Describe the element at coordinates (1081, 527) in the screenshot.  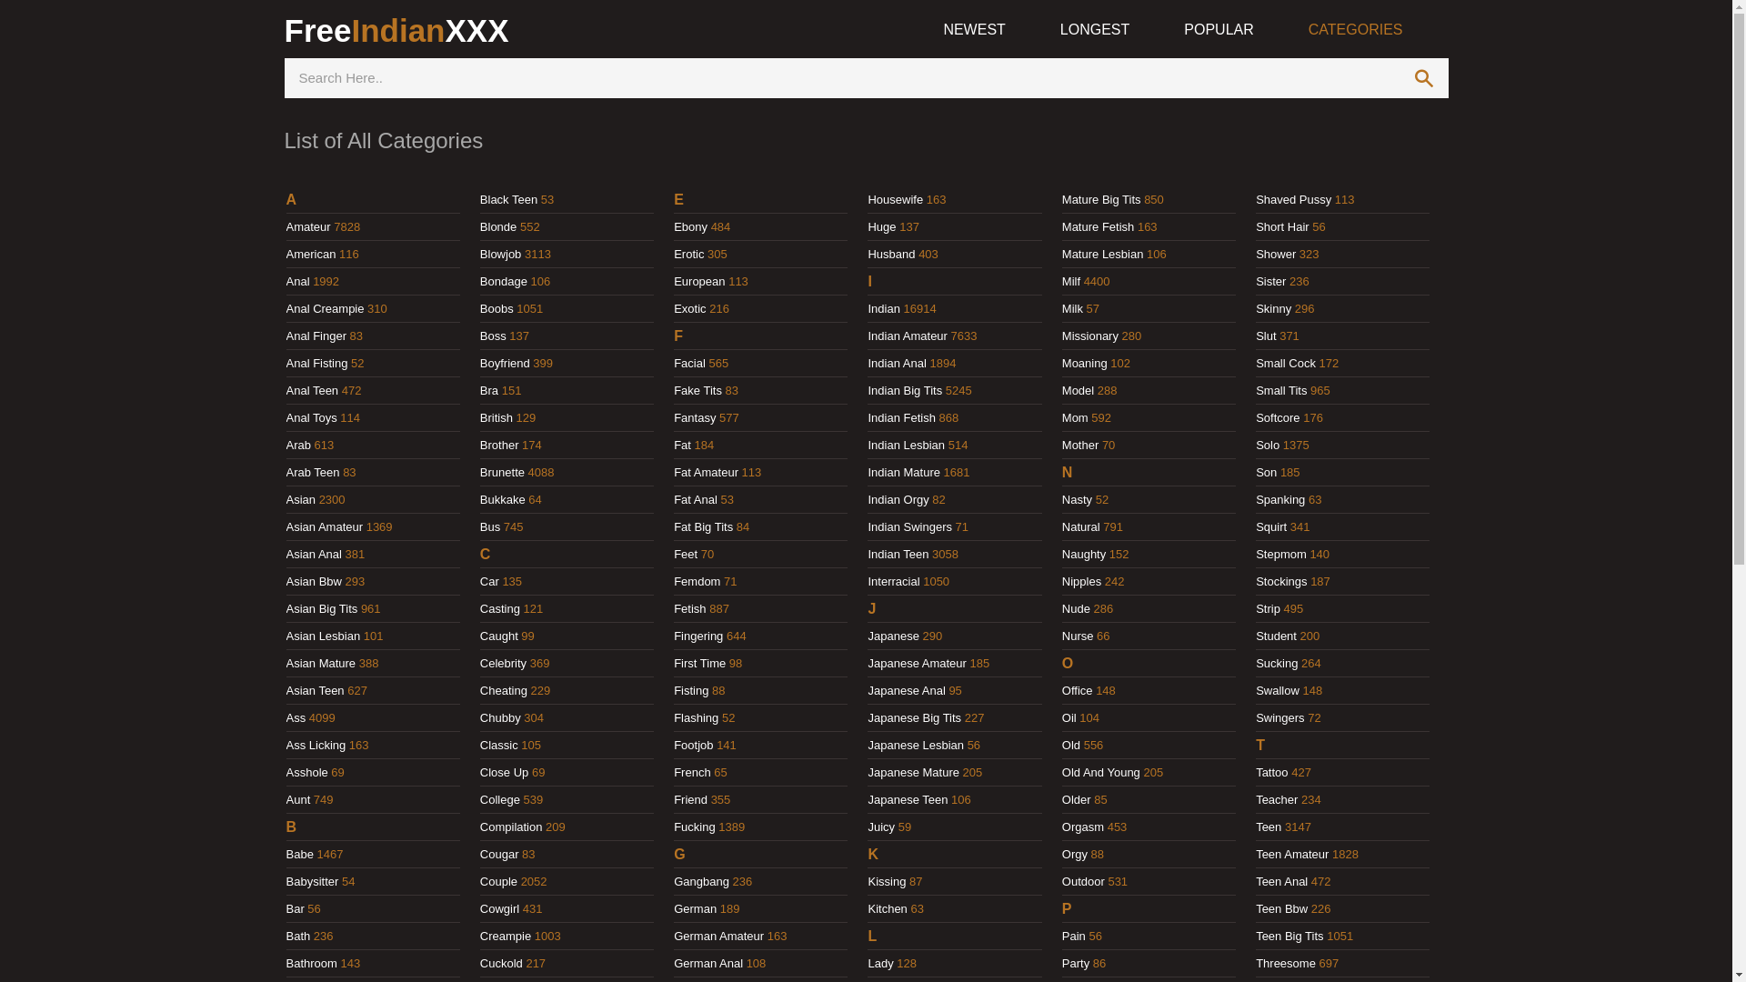
I see `Natural` at that location.